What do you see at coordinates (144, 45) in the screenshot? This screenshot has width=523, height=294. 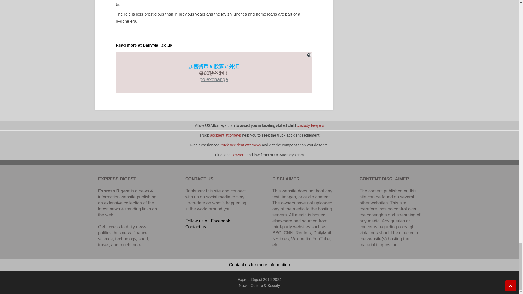 I see `Read more at DailyMail.co.uk` at bounding box center [144, 45].